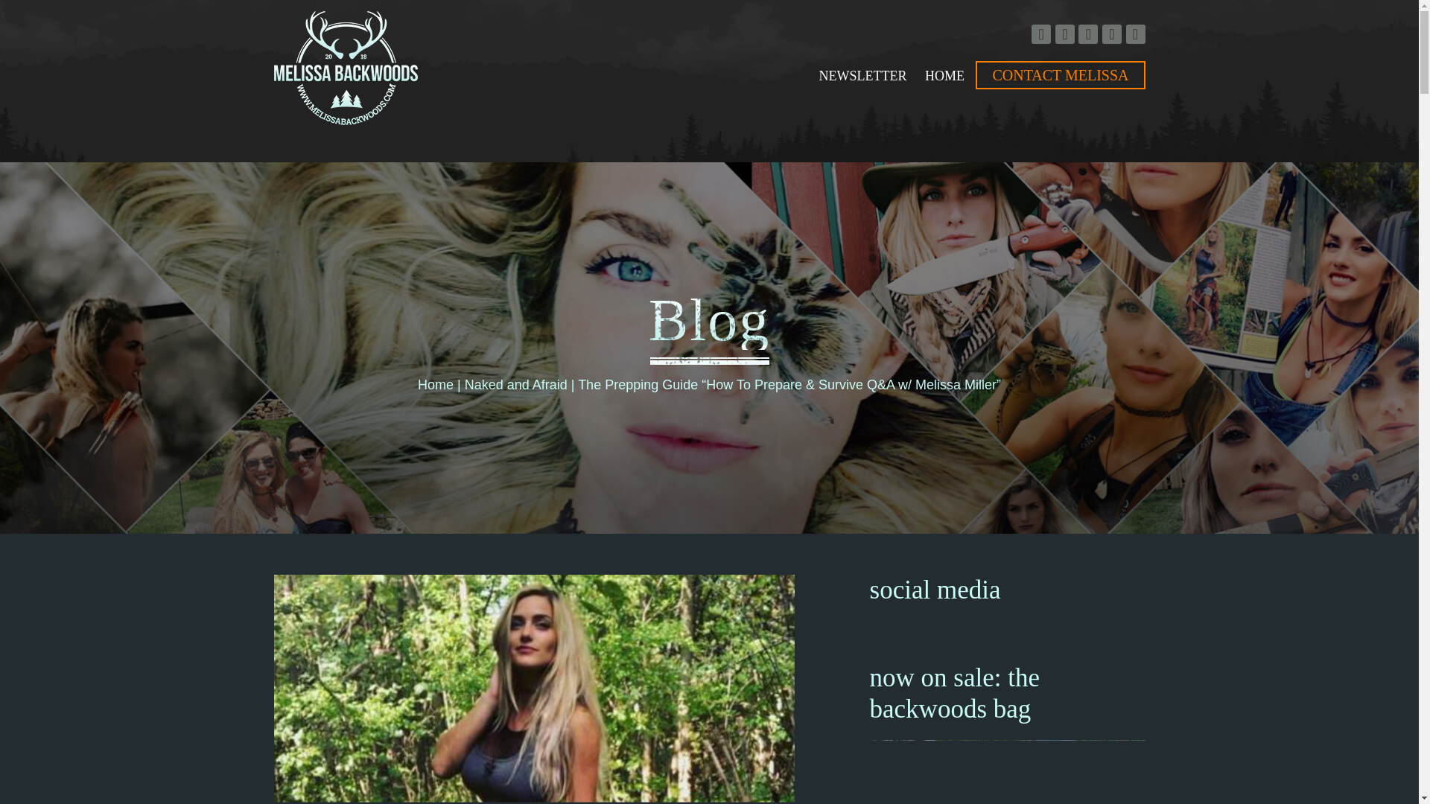  I want to click on CONTACT MELISSA, so click(1060, 74).